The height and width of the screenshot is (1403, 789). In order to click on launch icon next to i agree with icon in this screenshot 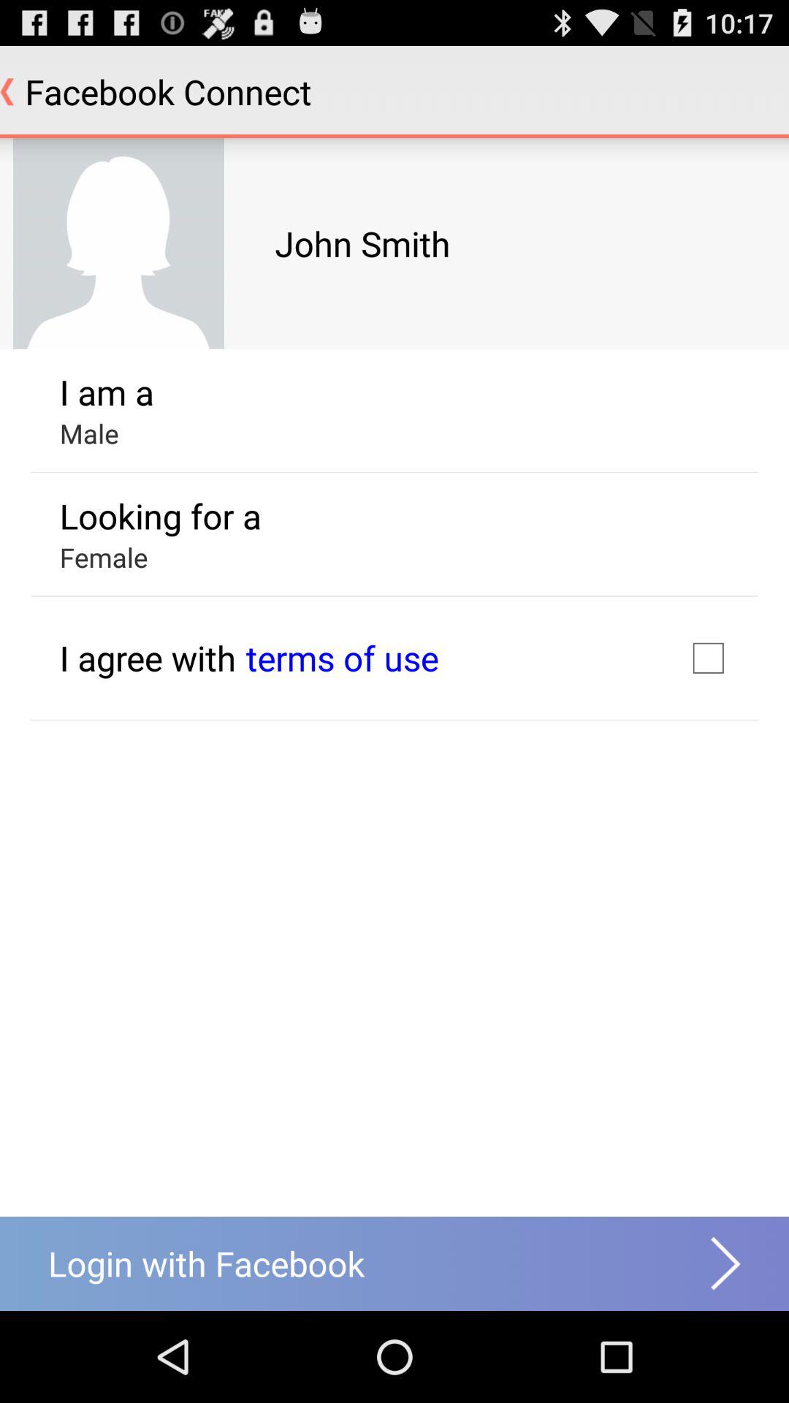, I will do `click(342, 658)`.